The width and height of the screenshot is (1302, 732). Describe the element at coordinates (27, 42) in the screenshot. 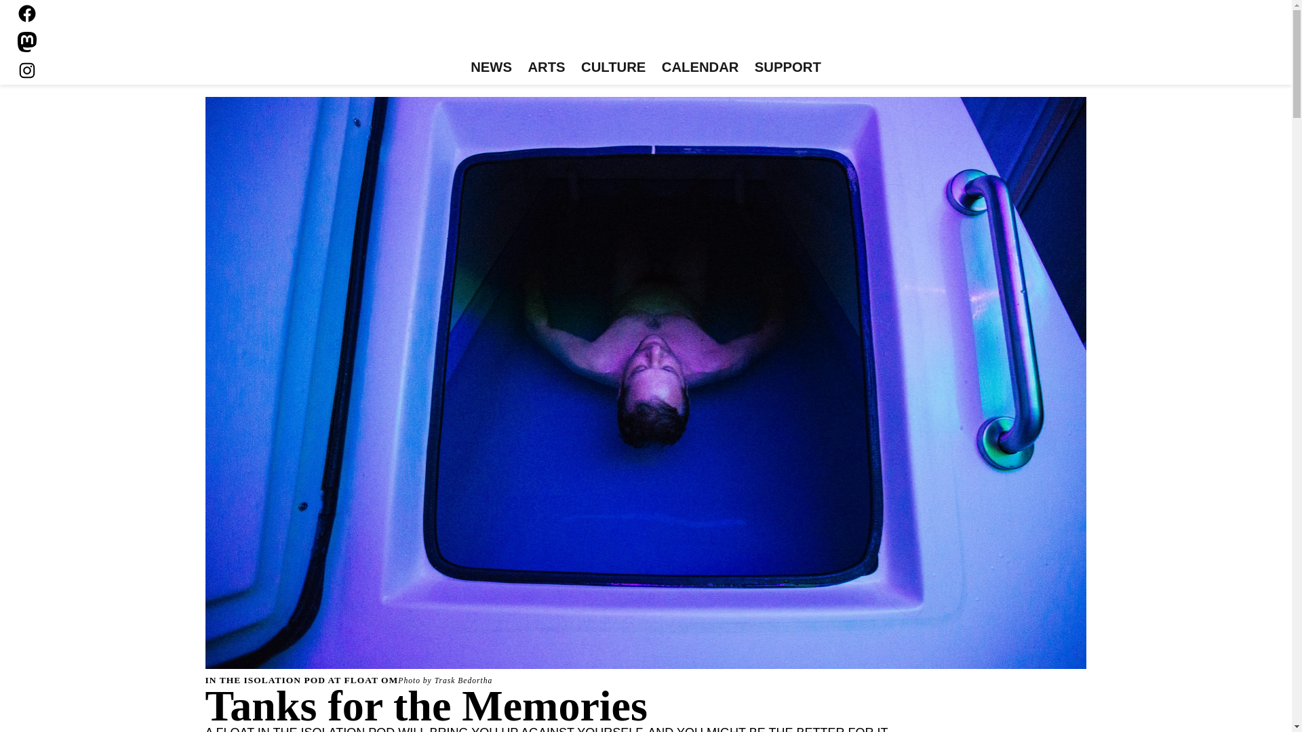

I see `Mastodon` at that location.